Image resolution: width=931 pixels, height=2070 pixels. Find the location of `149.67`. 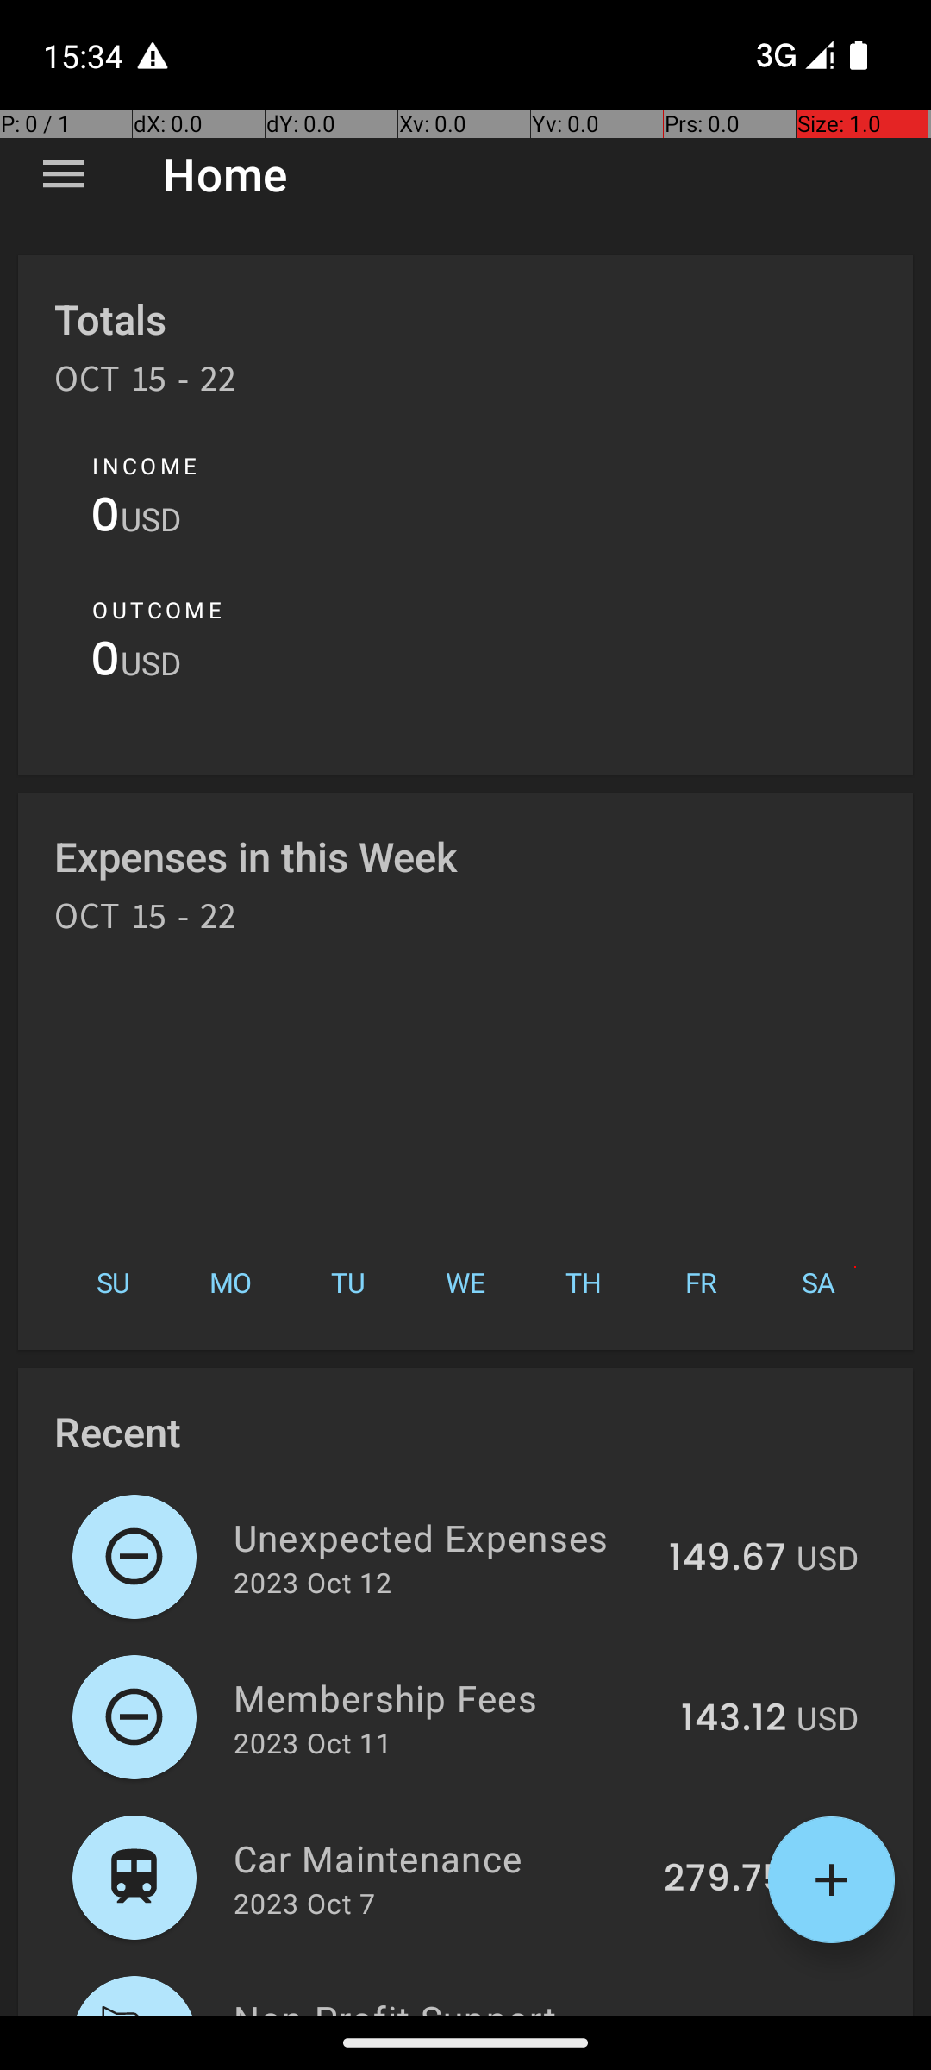

149.67 is located at coordinates (728, 1559).